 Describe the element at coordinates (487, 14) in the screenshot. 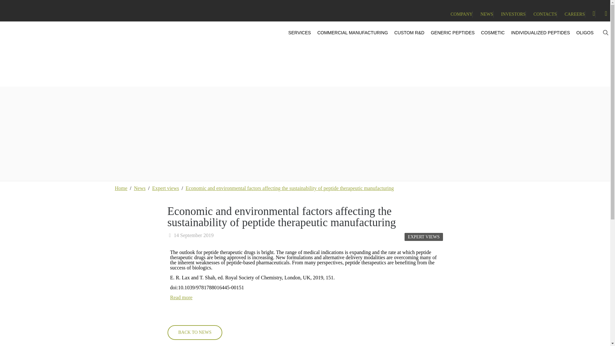

I see `NEWS` at that location.